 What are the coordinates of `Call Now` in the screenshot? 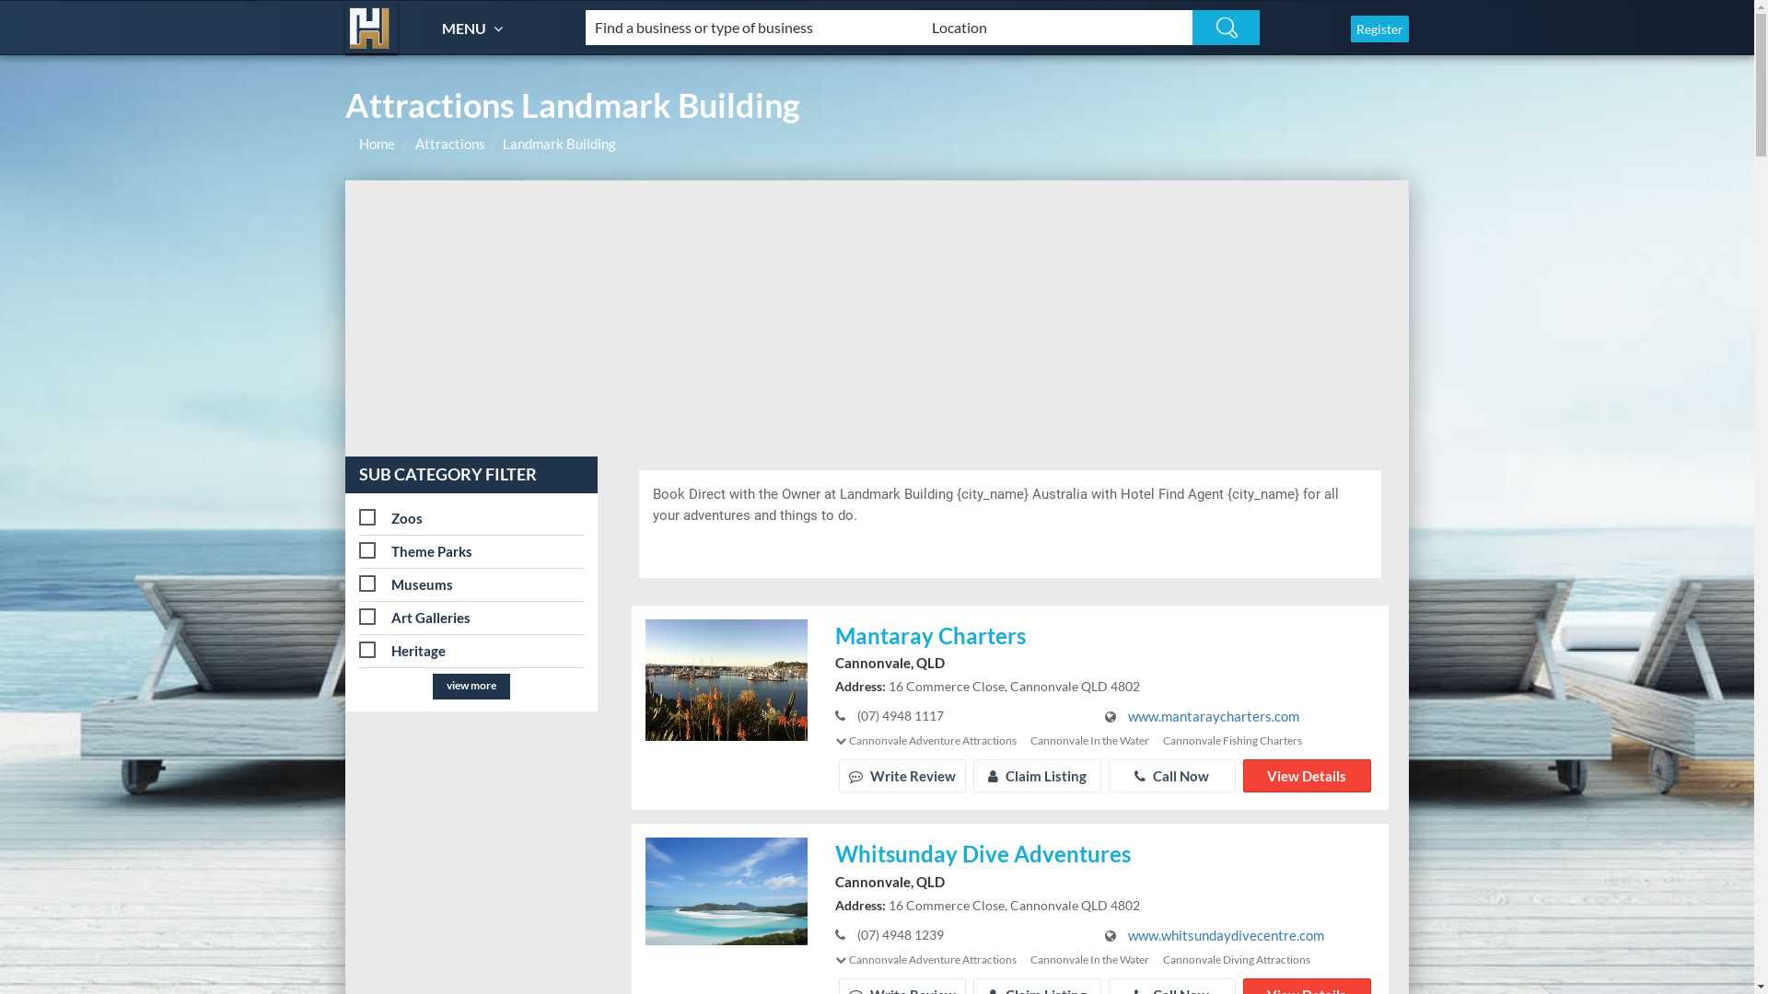 It's located at (1172, 776).